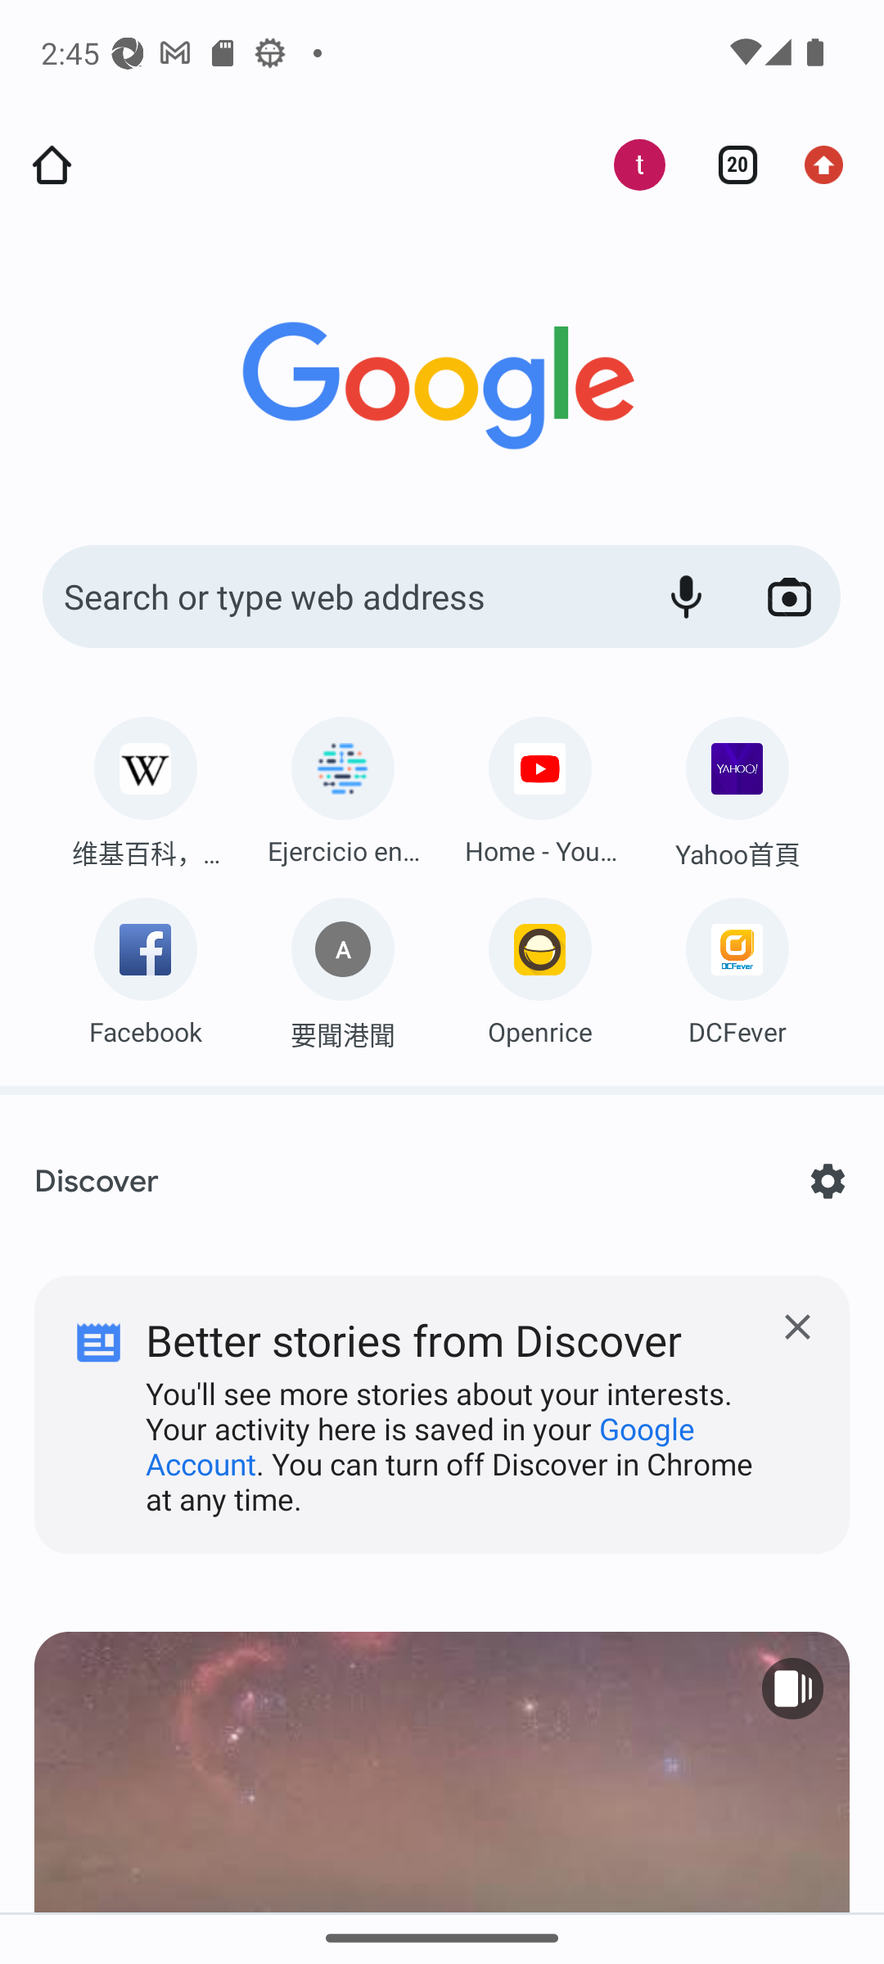  I want to click on Facebook, so click(146, 966).